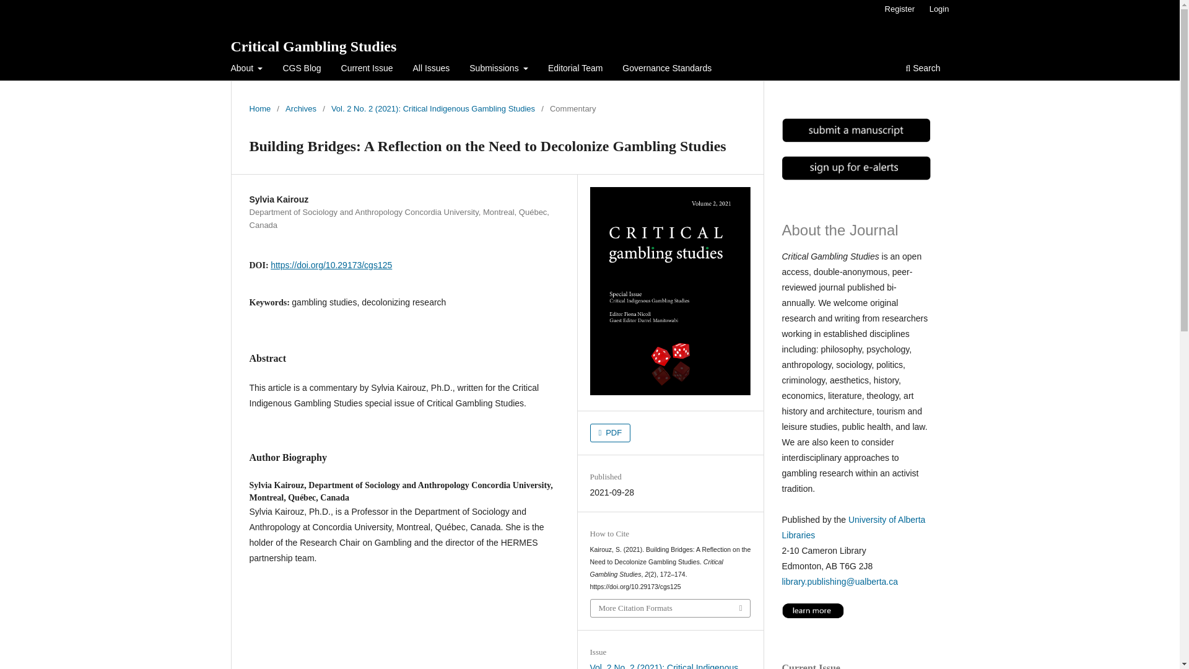 The width and height of the screenshot is (1189, 669). What do you see at coordinates (670, 608) in the screenshot?
I see `More Citation Formats` at bounding box center [670, 608].